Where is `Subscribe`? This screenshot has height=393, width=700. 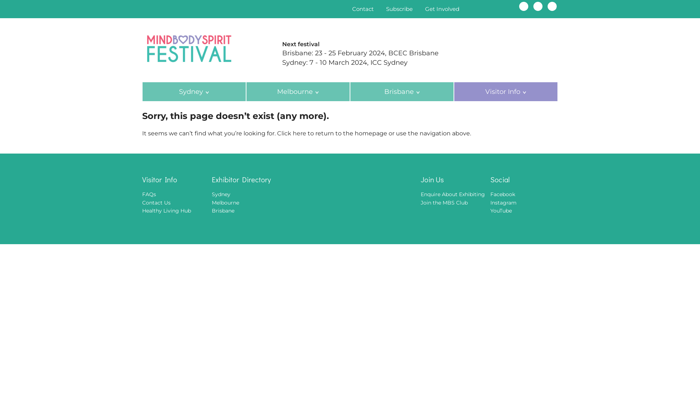 Subscribe is located at coordinates (400, 9).